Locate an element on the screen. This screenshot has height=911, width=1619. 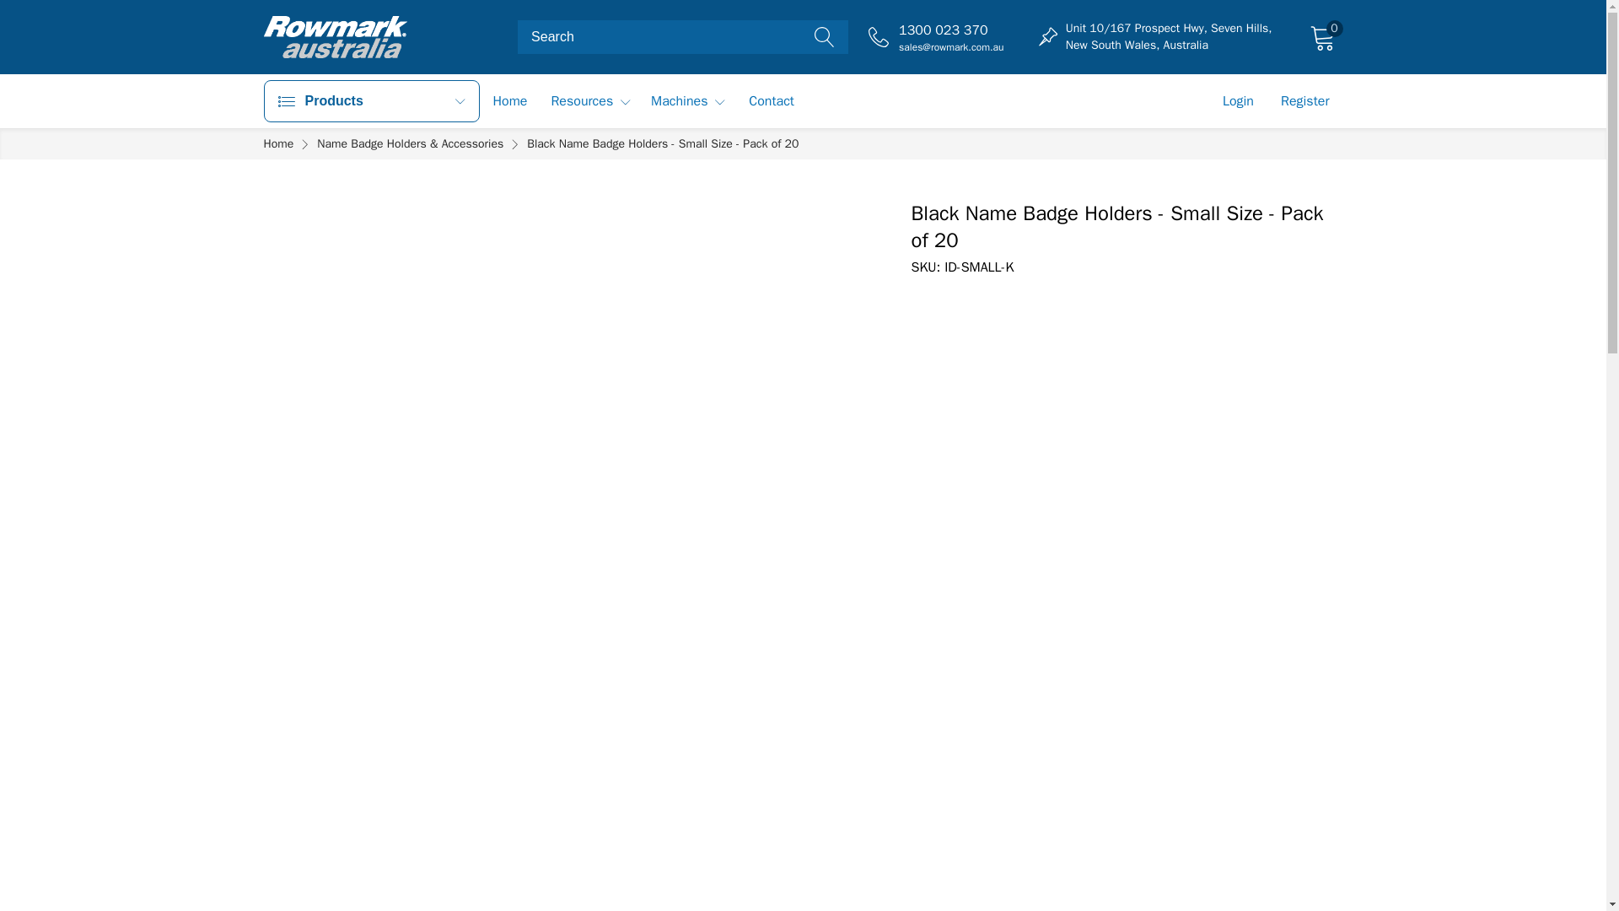
Click to email Rowmark Australia is located at coordinates (953, 46).